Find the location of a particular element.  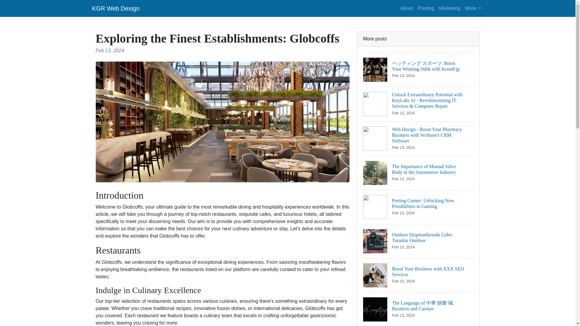

About is located at coordinates (426, 8).